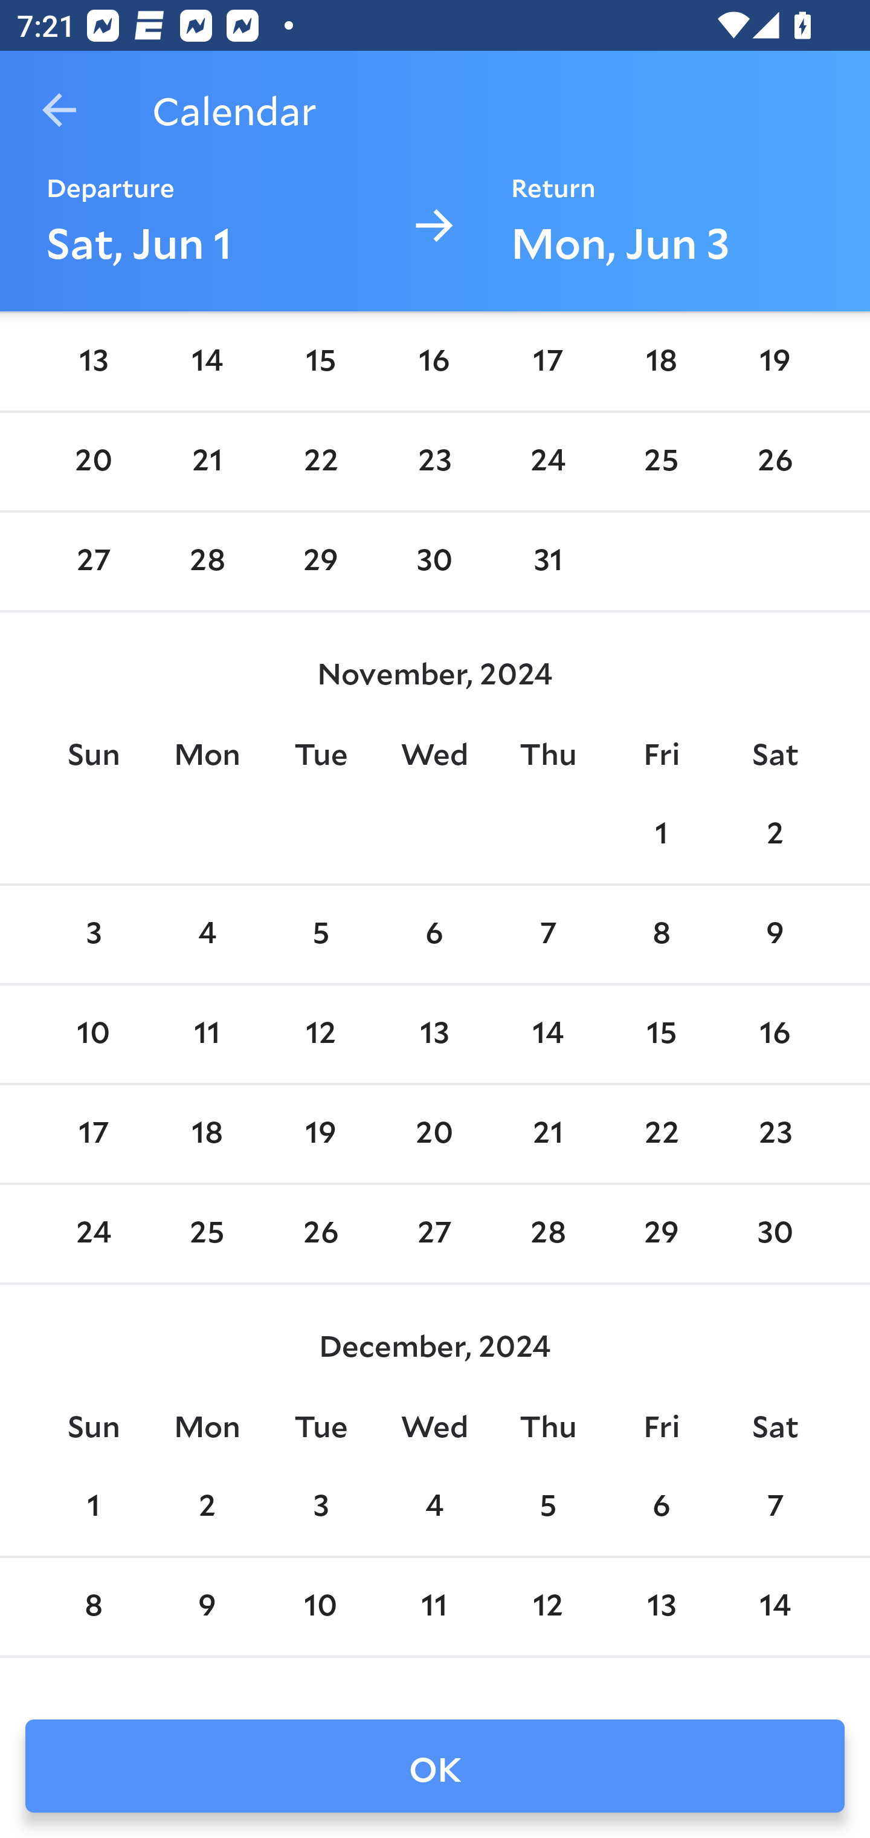 This screenshot has height=1838, width=870. What do you see at coordinates (775, 1134) in the screenshot?
I see `23` at bounding box center [775, 1134].